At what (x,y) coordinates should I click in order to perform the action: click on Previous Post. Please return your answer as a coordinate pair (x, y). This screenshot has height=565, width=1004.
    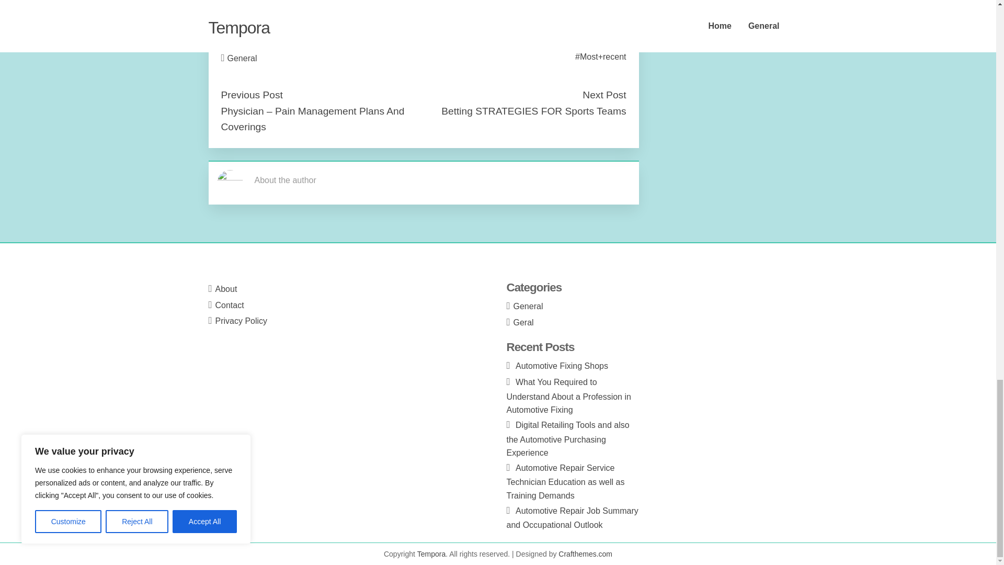
    Looking at the image, I should click on (251, 95).